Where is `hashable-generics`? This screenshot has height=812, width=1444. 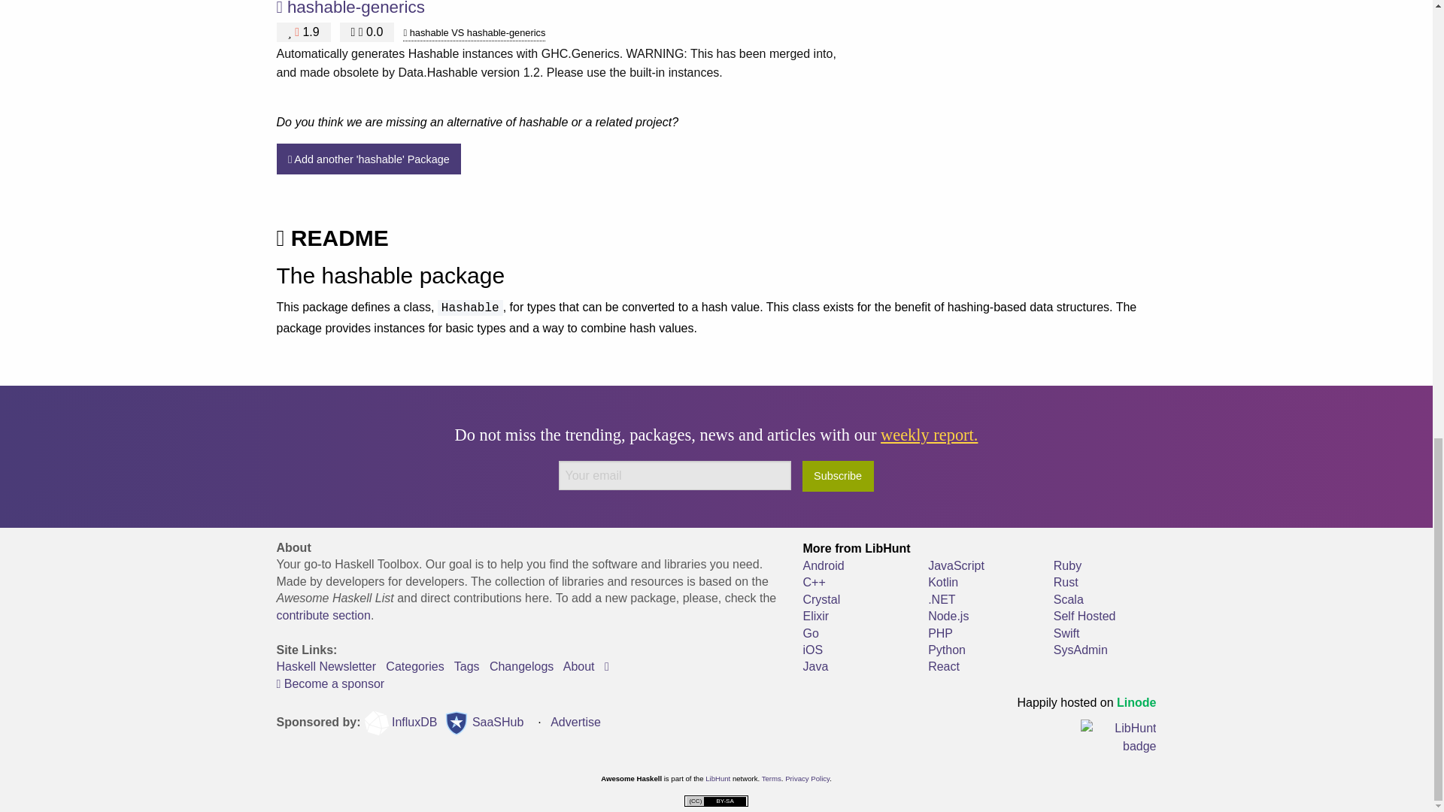
hashable-generics is located at coordinates (356, 8).